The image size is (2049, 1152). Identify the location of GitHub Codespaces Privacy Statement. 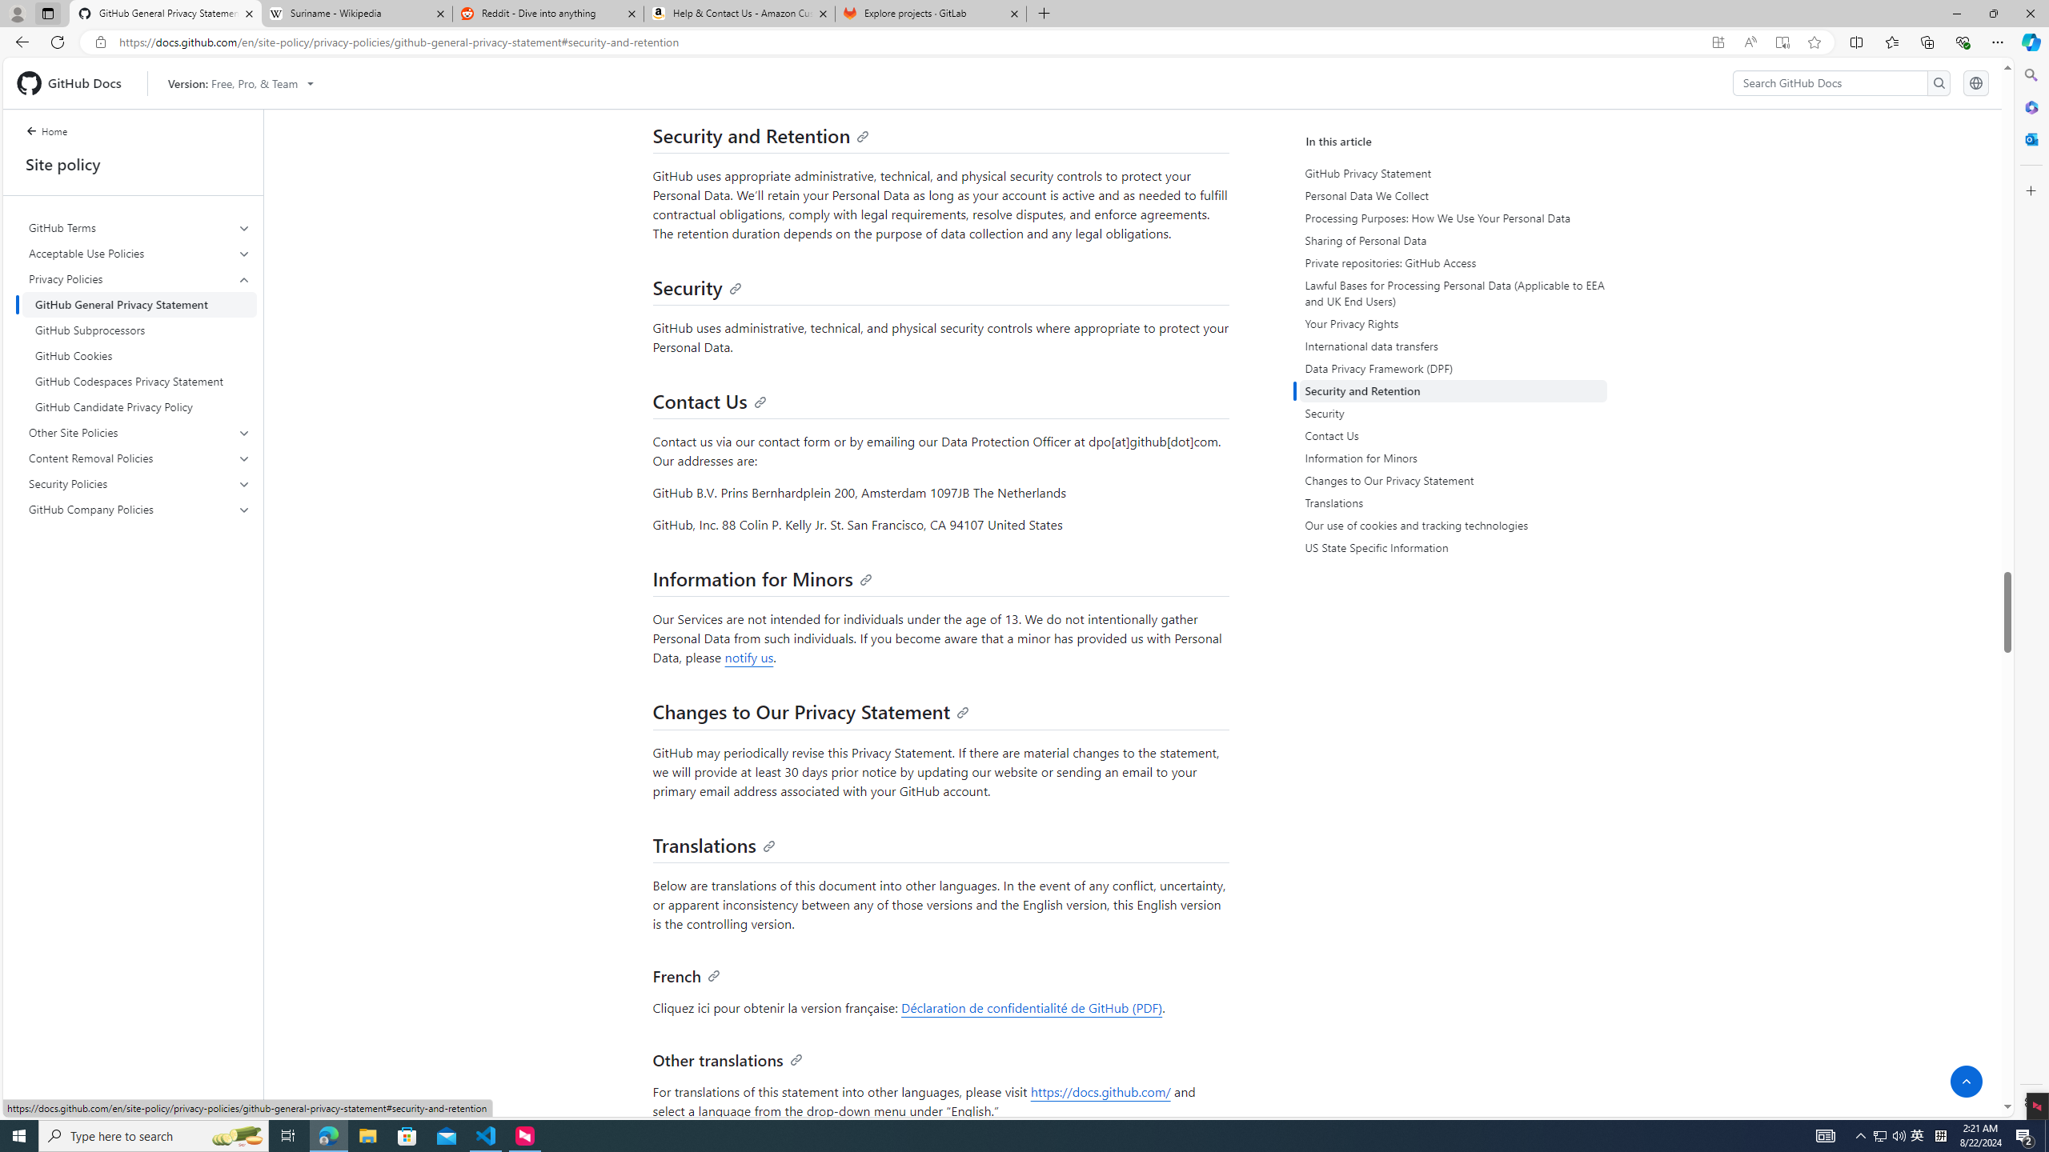
(139, 381).